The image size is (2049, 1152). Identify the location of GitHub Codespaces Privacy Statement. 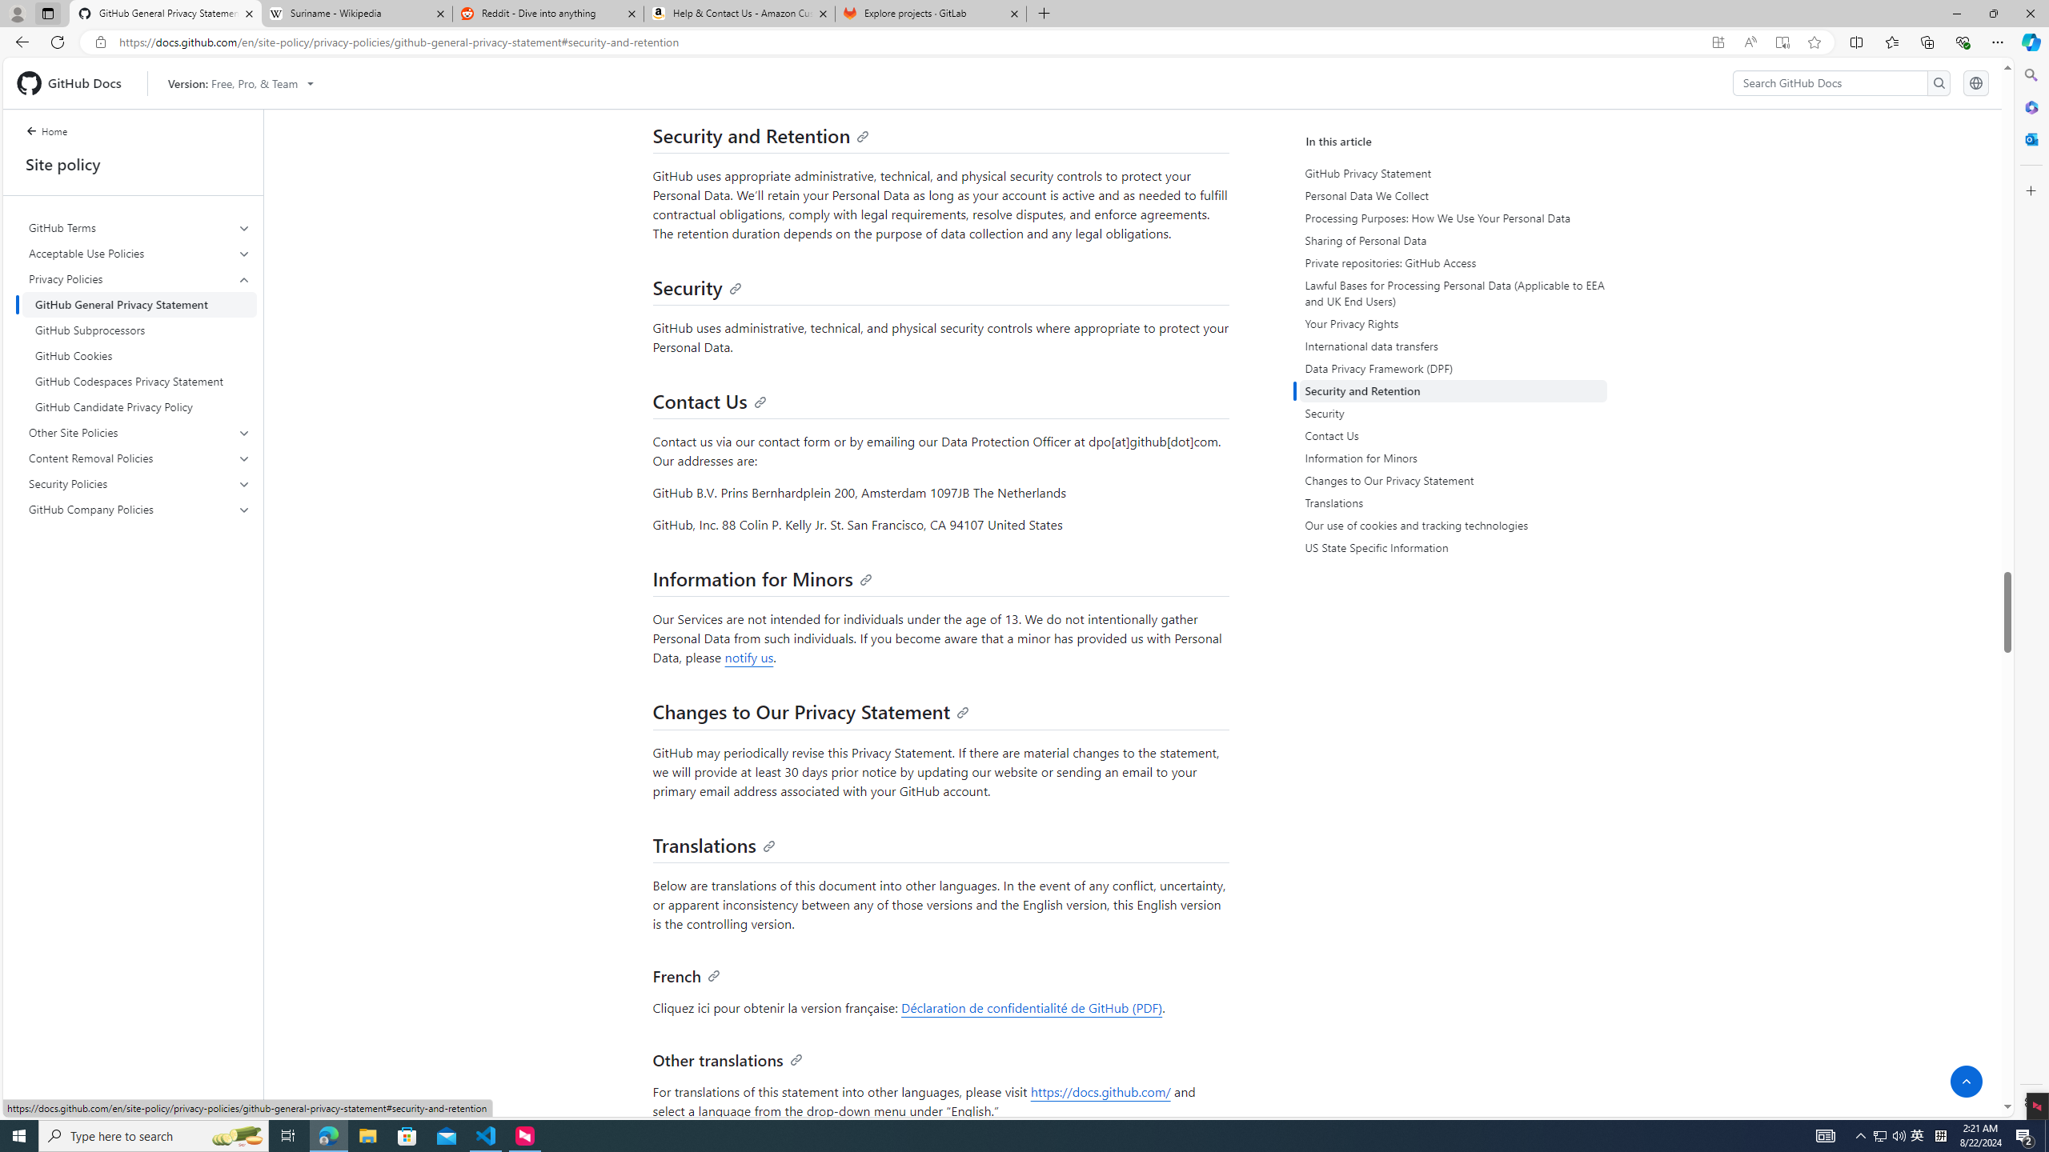
(139, 381).